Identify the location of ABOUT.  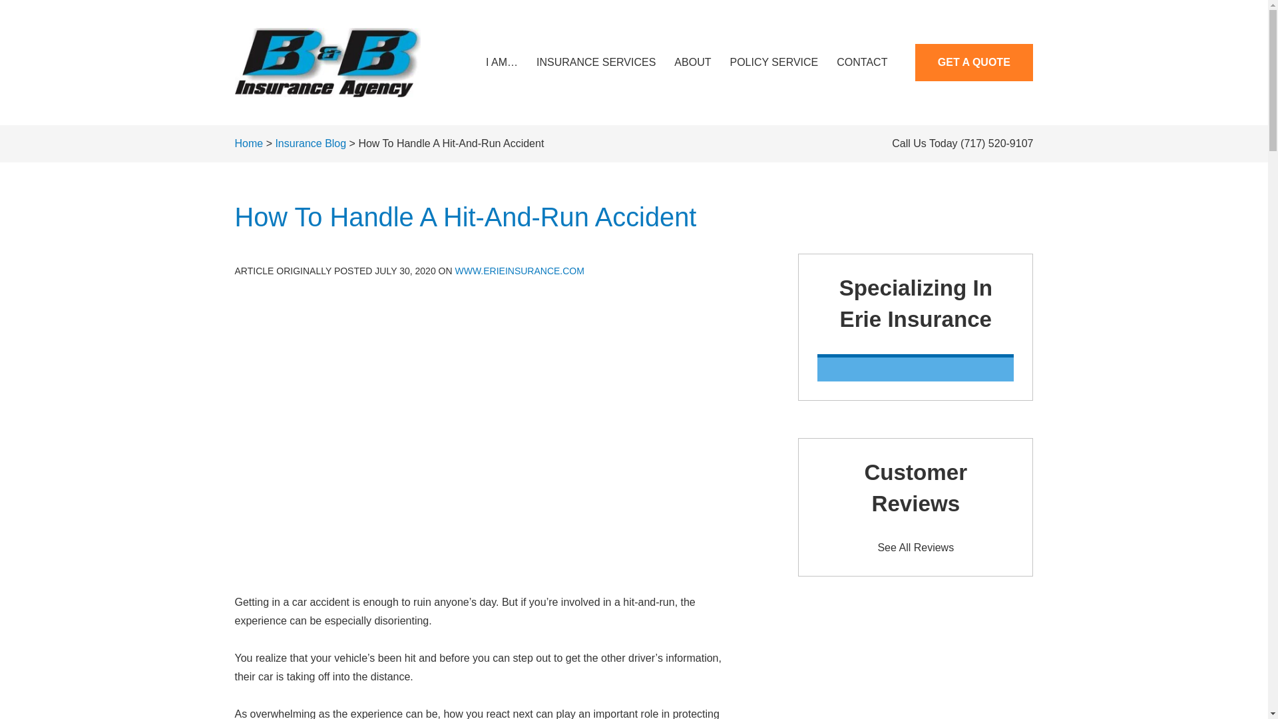
(692, 63).